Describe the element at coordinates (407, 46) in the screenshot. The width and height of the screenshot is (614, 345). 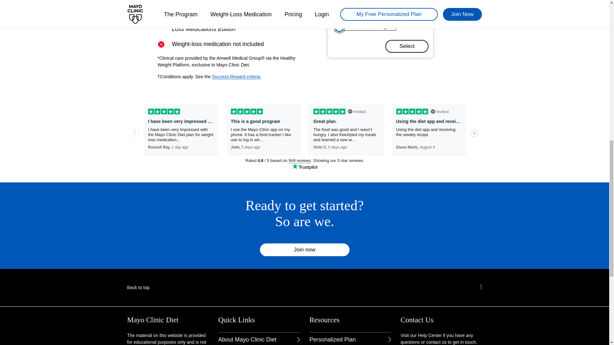
I see `Select` at that location.